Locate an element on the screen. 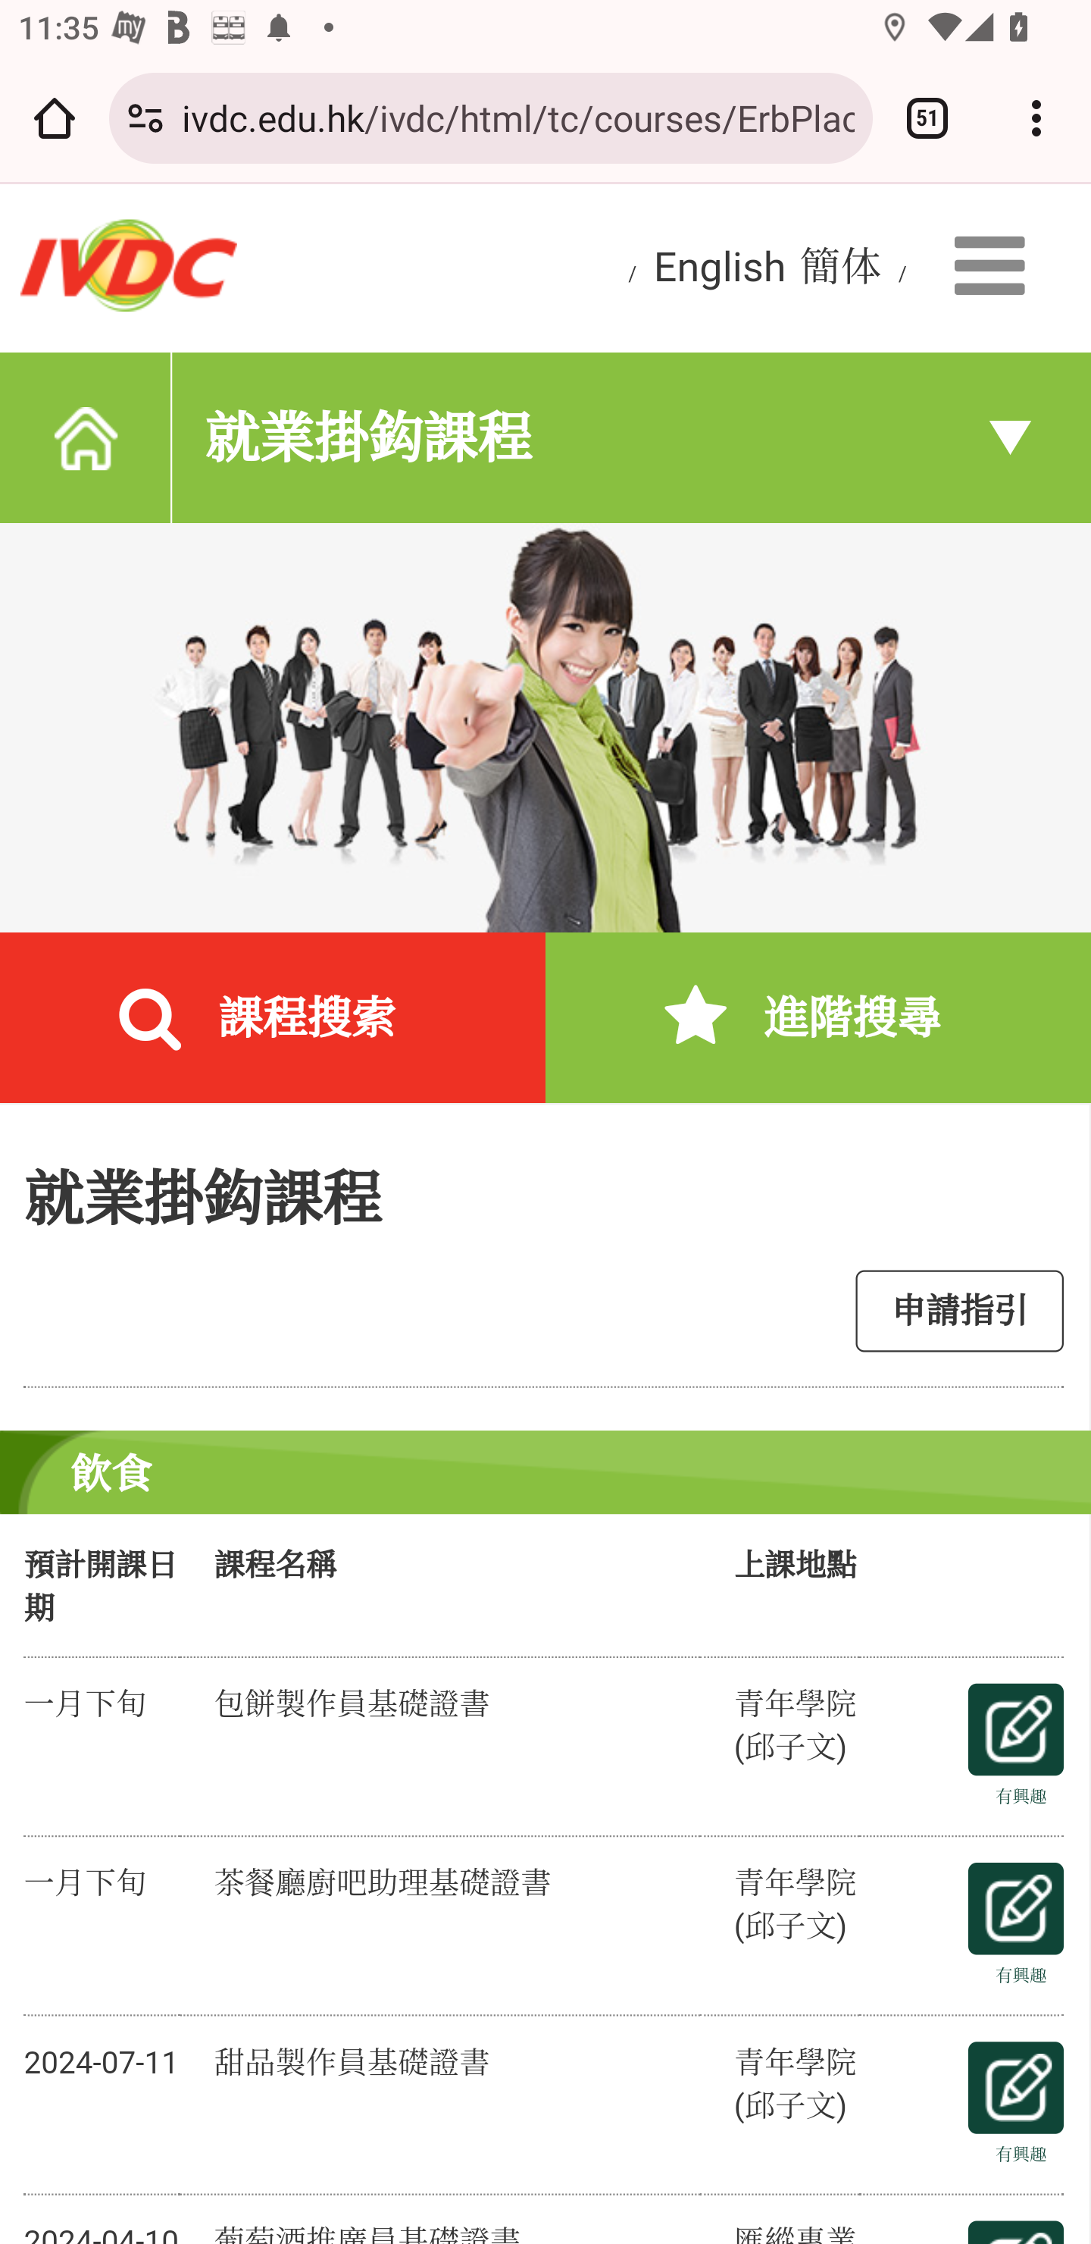 The width and height of the screenshot is (1091, 2244). 簡体 is located at coordinates (841, 265).